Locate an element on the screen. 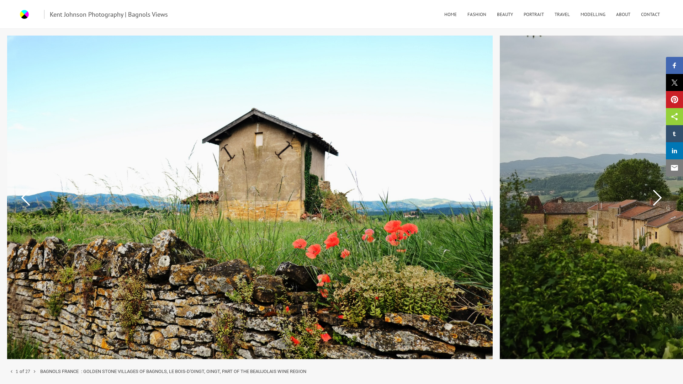  CONTACT is located at coordinates (650, 14).